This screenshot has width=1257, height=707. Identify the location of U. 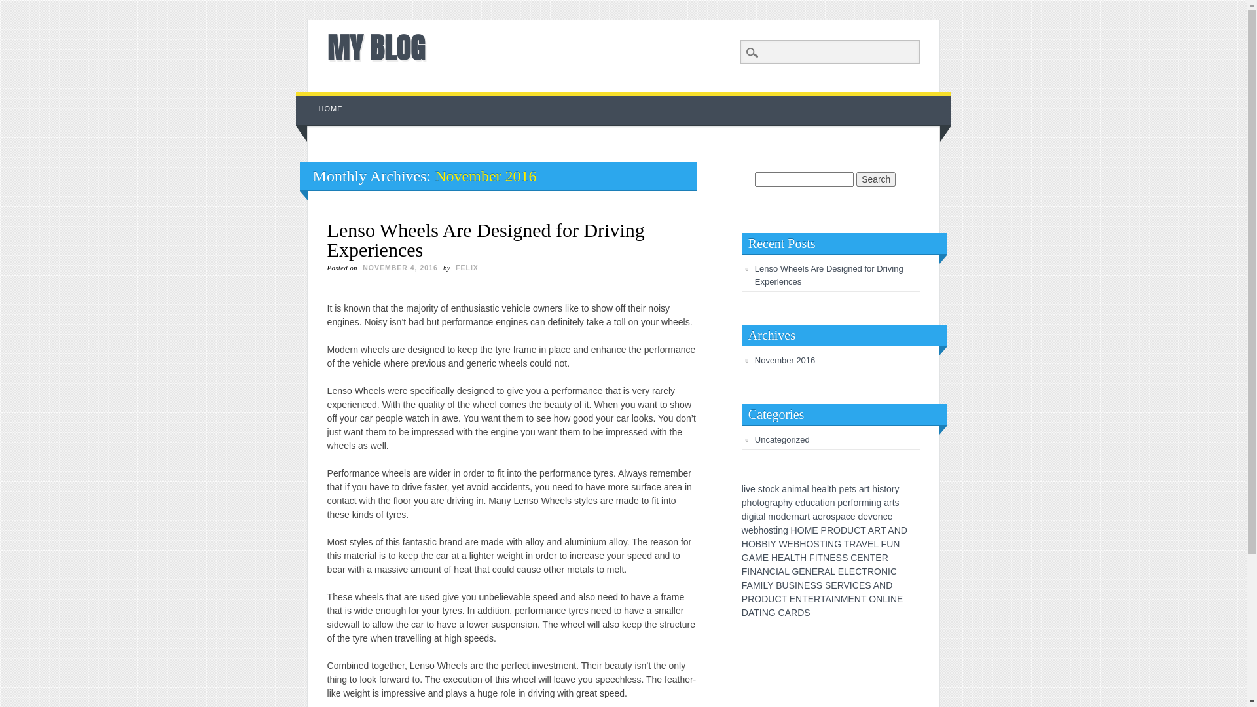
(890, 544).